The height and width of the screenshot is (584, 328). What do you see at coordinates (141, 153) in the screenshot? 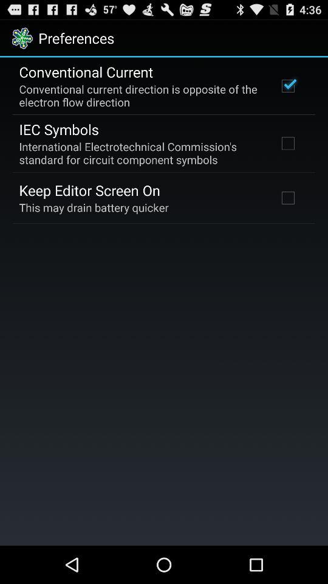
I see `open the international electrotechnical commission app` at bounding box center [141, 153].